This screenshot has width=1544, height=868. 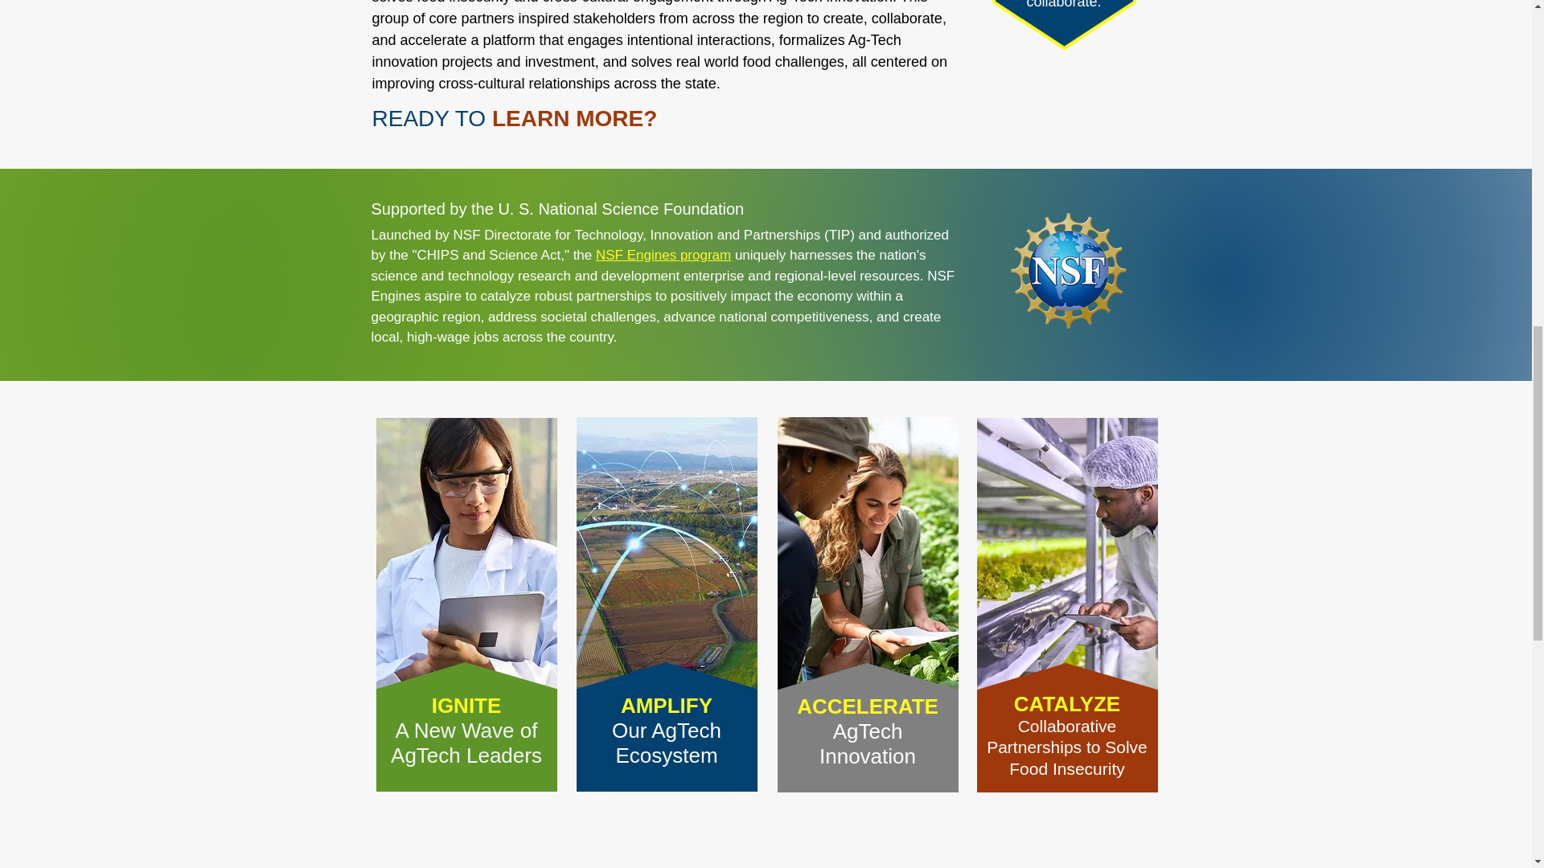 What do you see at coordinates (663, 255) in the screenshot?
I see `NSF Engines program` at bounding box center [663, 255].